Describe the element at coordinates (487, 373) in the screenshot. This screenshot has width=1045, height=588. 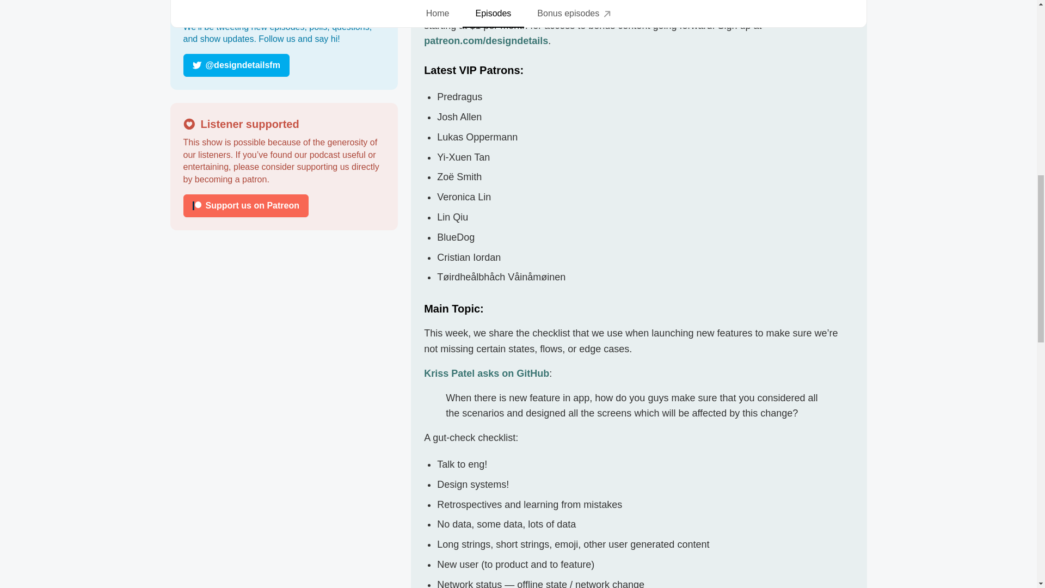
I see `Kriss Patel asks on GitHub` at that location.